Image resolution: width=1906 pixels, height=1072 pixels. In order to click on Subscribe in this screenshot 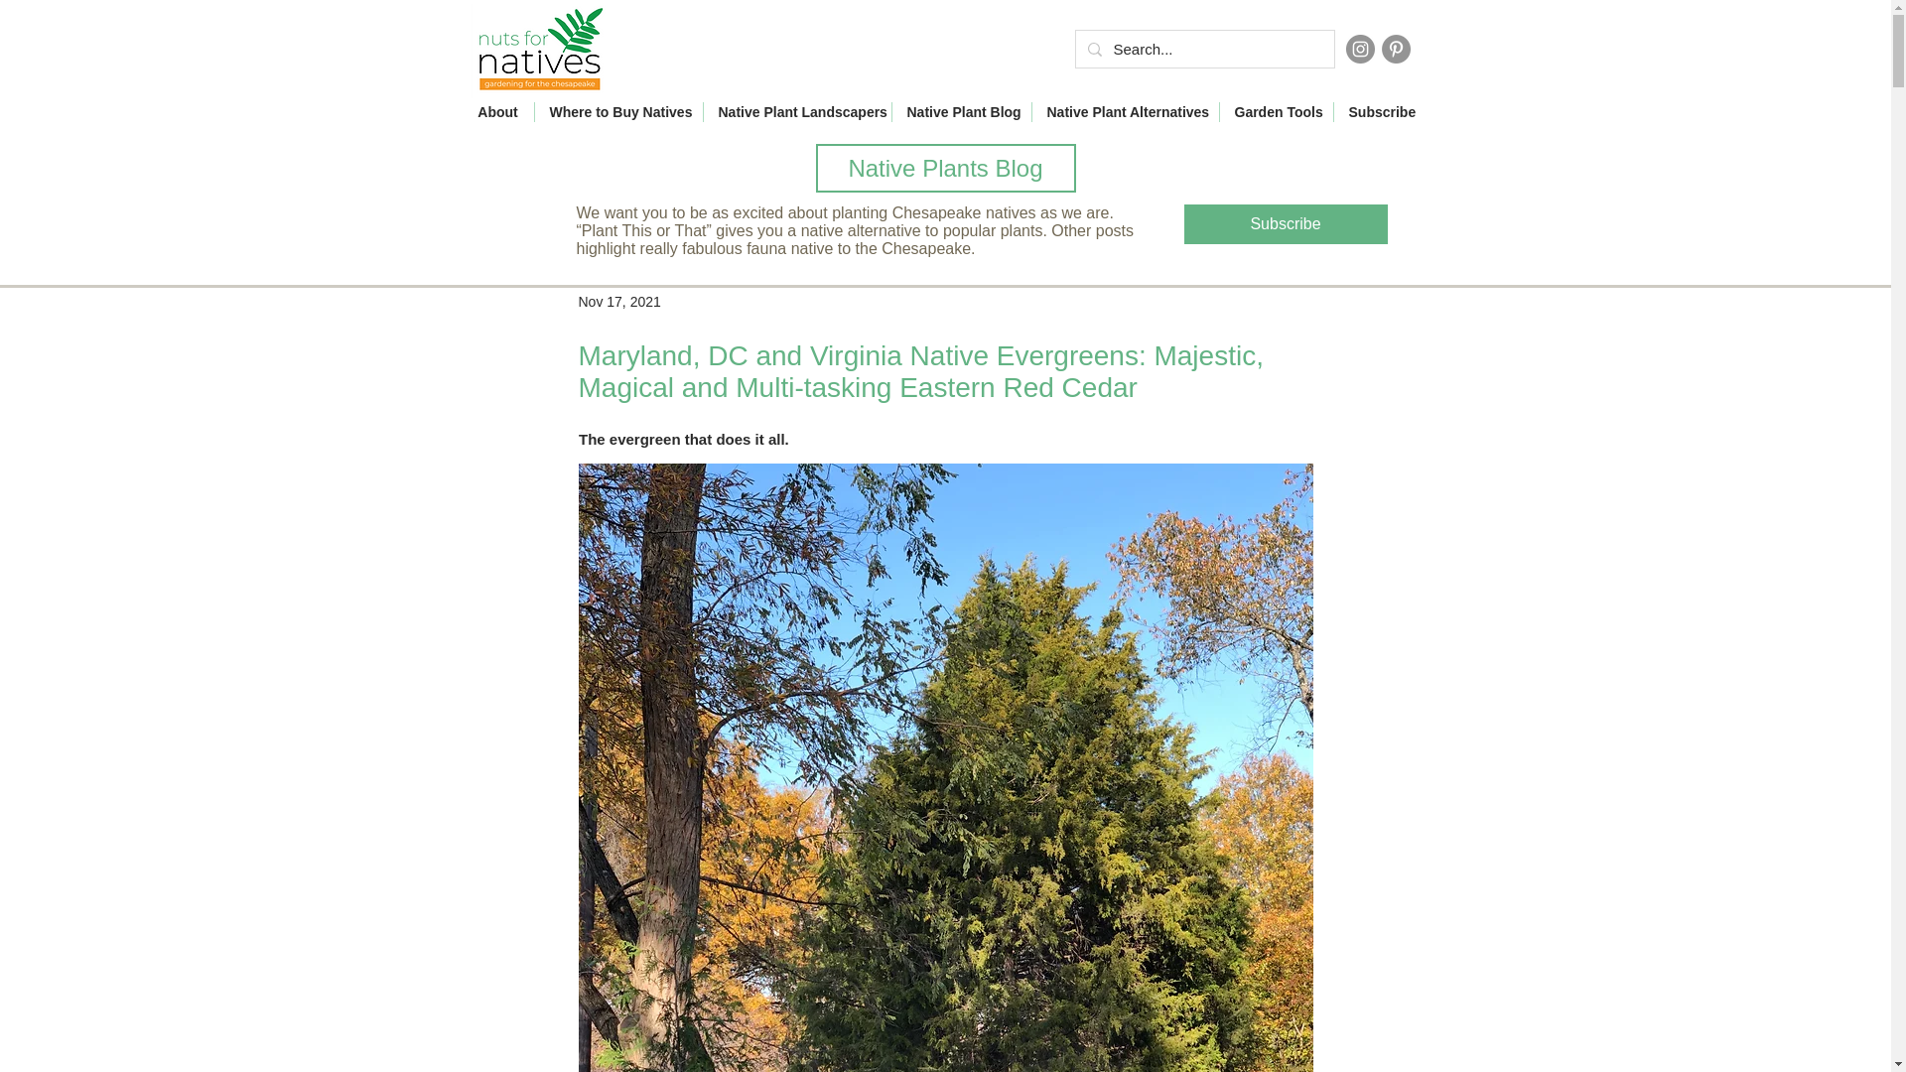, I will do `click(1285, 224)`.